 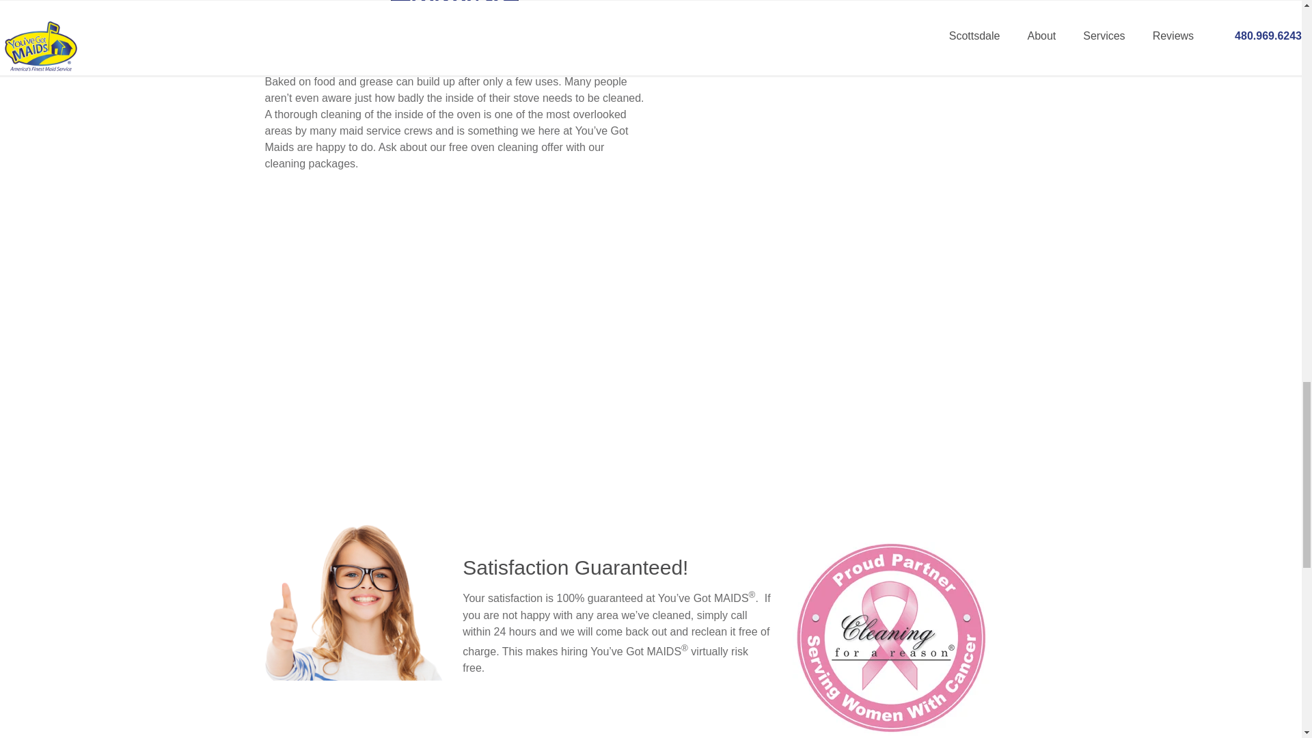 I want to click on 480.969.6243, so click(x=454, y=7).